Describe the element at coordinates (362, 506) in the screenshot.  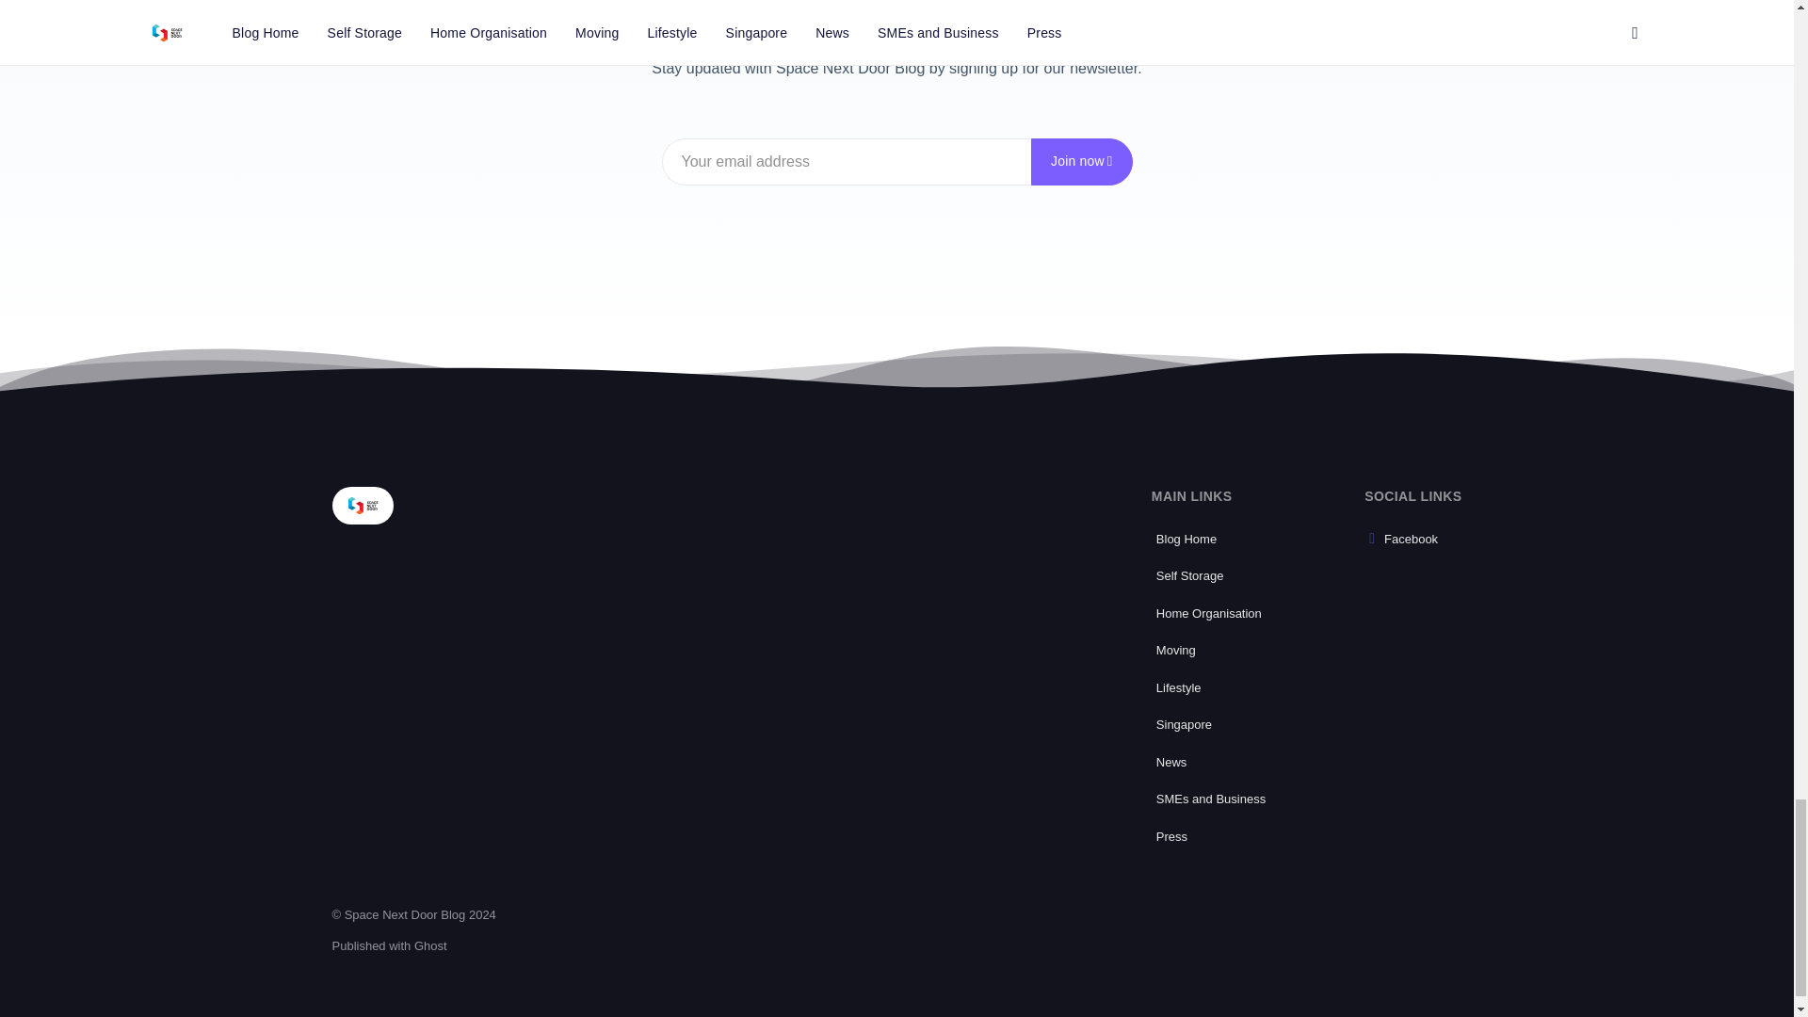
I see `Space Next Door Blog` at that location.